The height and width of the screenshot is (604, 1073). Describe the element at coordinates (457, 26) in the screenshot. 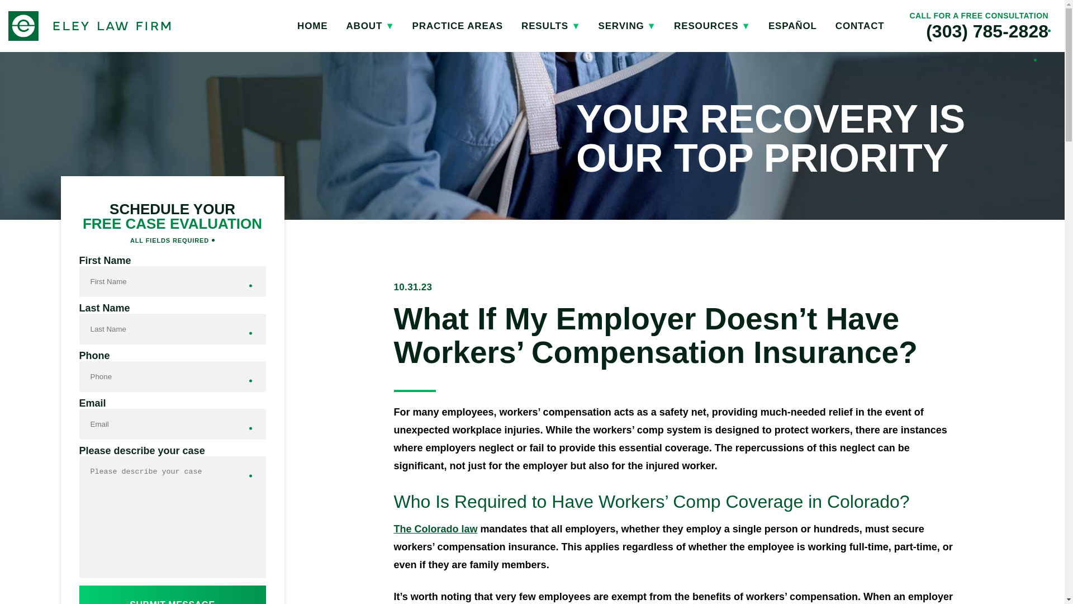

I see `PRACTICE AREAS` at that location.